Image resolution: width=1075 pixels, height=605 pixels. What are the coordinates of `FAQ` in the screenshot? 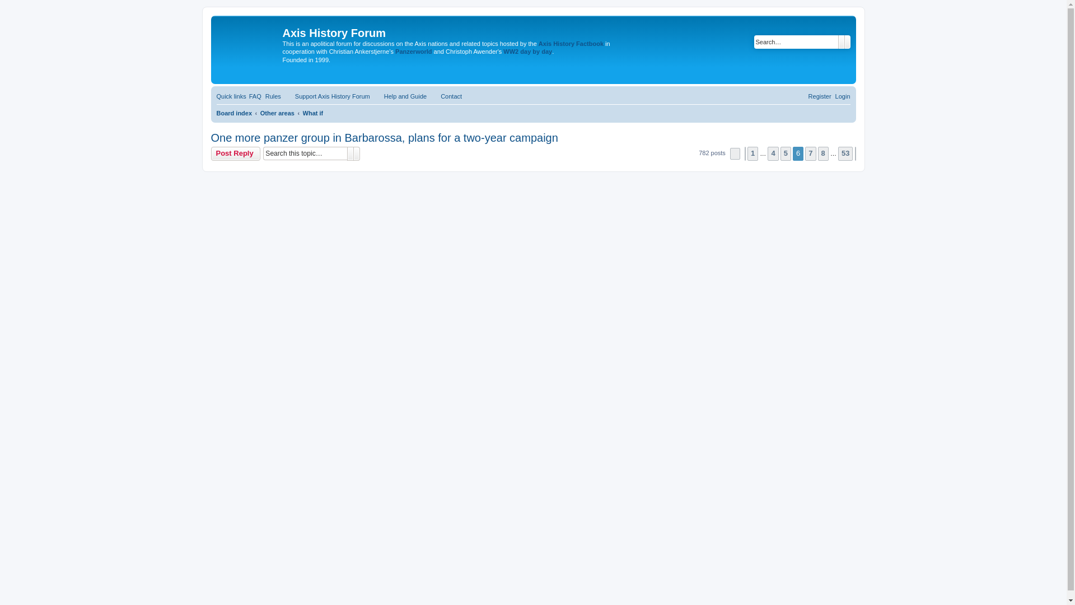 It's located at (255, 96).